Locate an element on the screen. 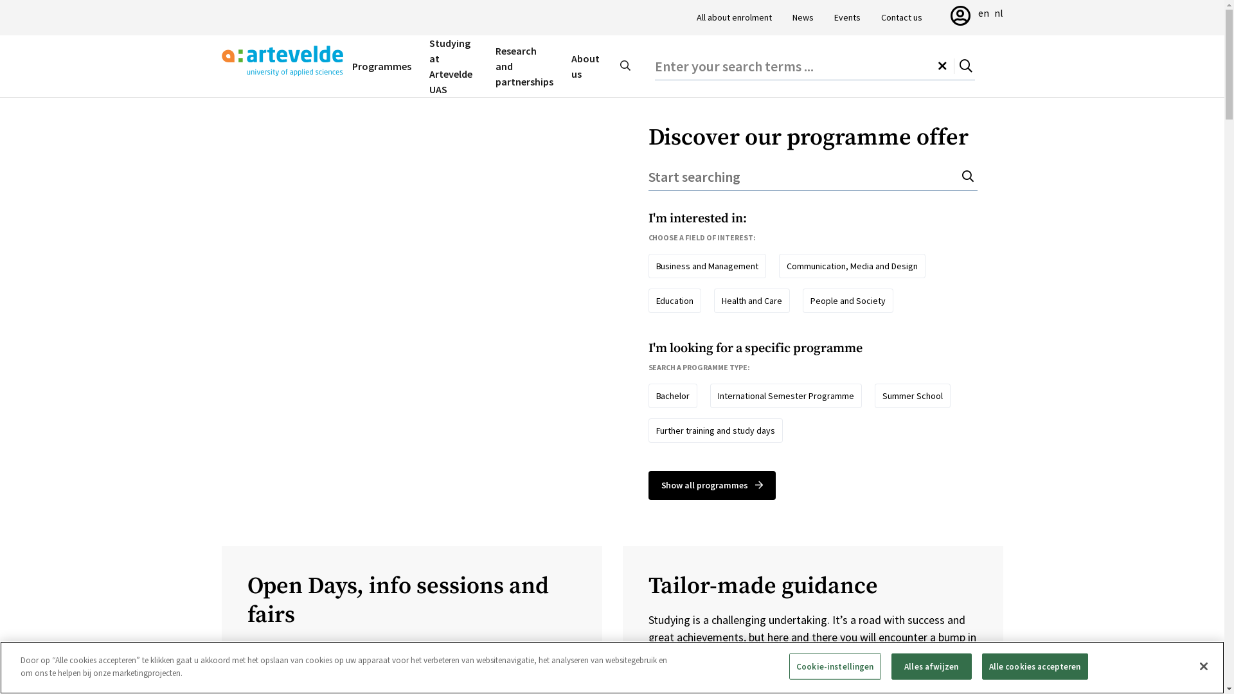  Reset is located at coordinates (946, 66).